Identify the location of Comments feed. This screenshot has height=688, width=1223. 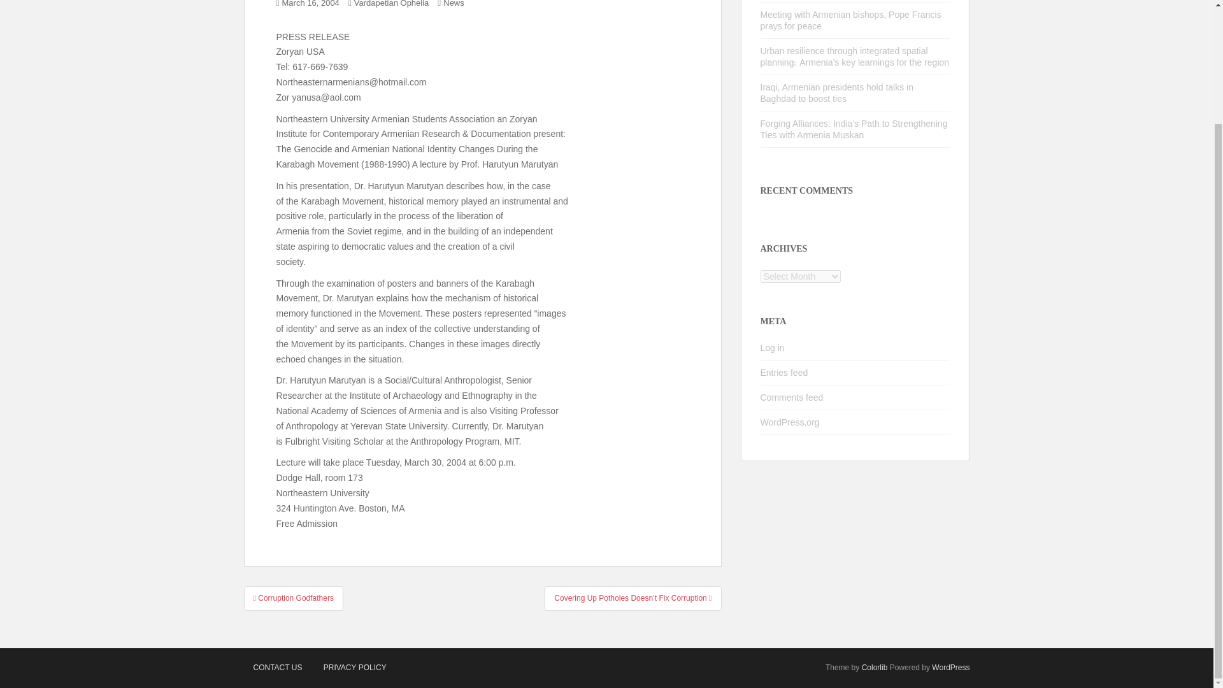
(792, 397).